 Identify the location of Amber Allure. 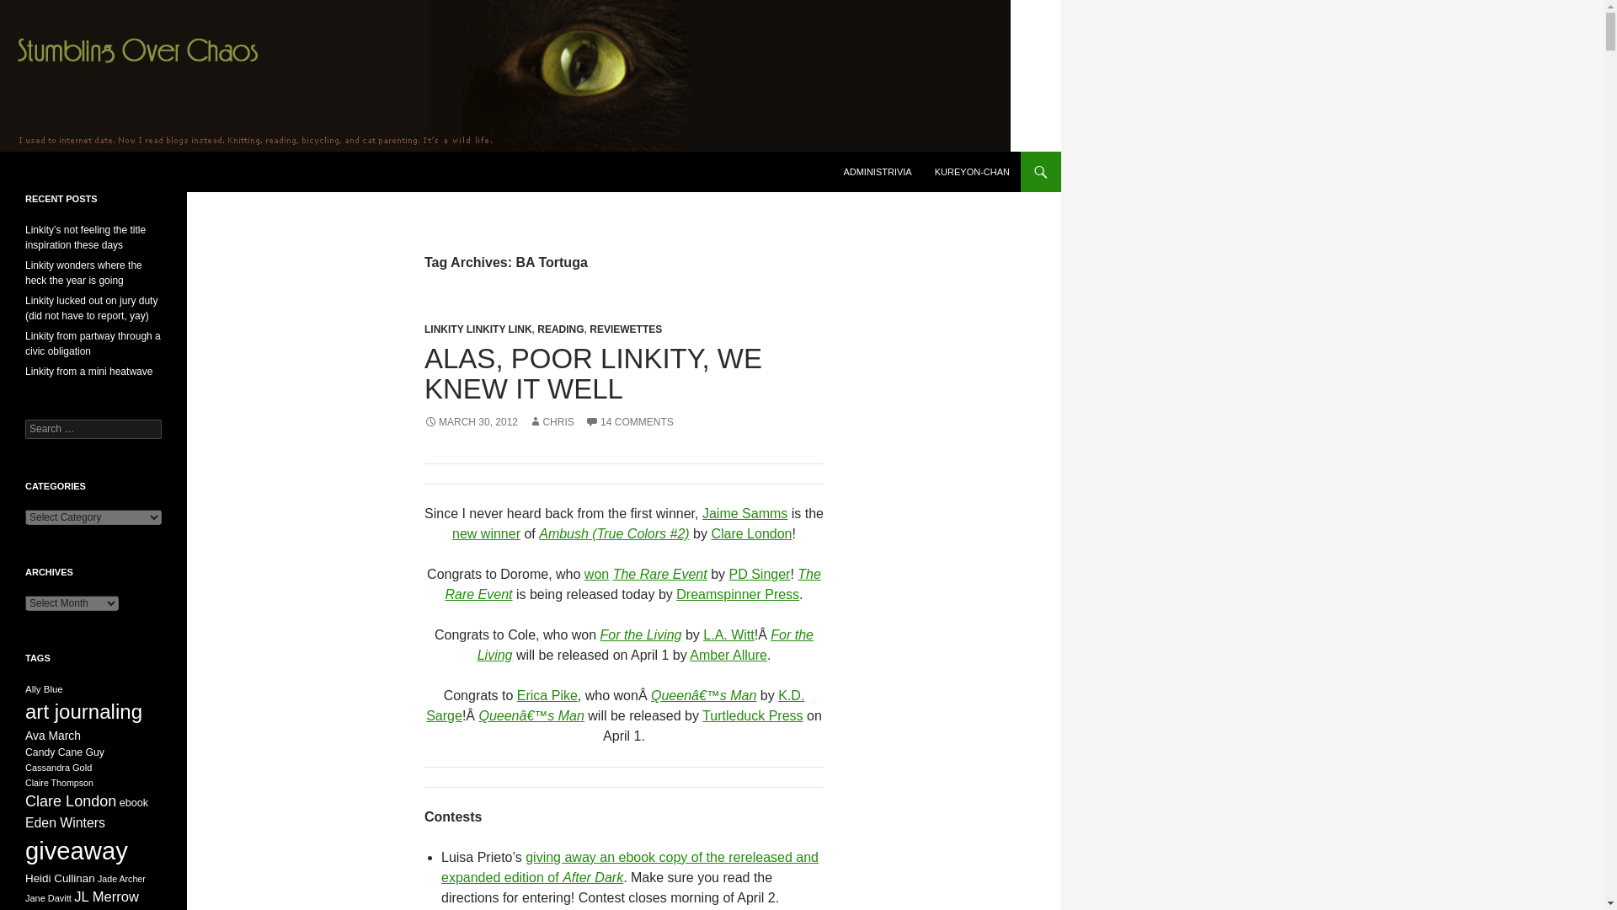
(728, 655).